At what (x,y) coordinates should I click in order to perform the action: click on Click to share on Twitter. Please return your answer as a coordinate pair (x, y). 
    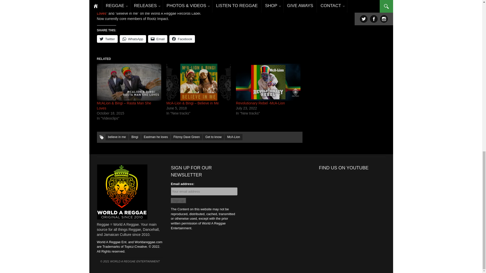
    Looking at the image, I should click on (107, 39).